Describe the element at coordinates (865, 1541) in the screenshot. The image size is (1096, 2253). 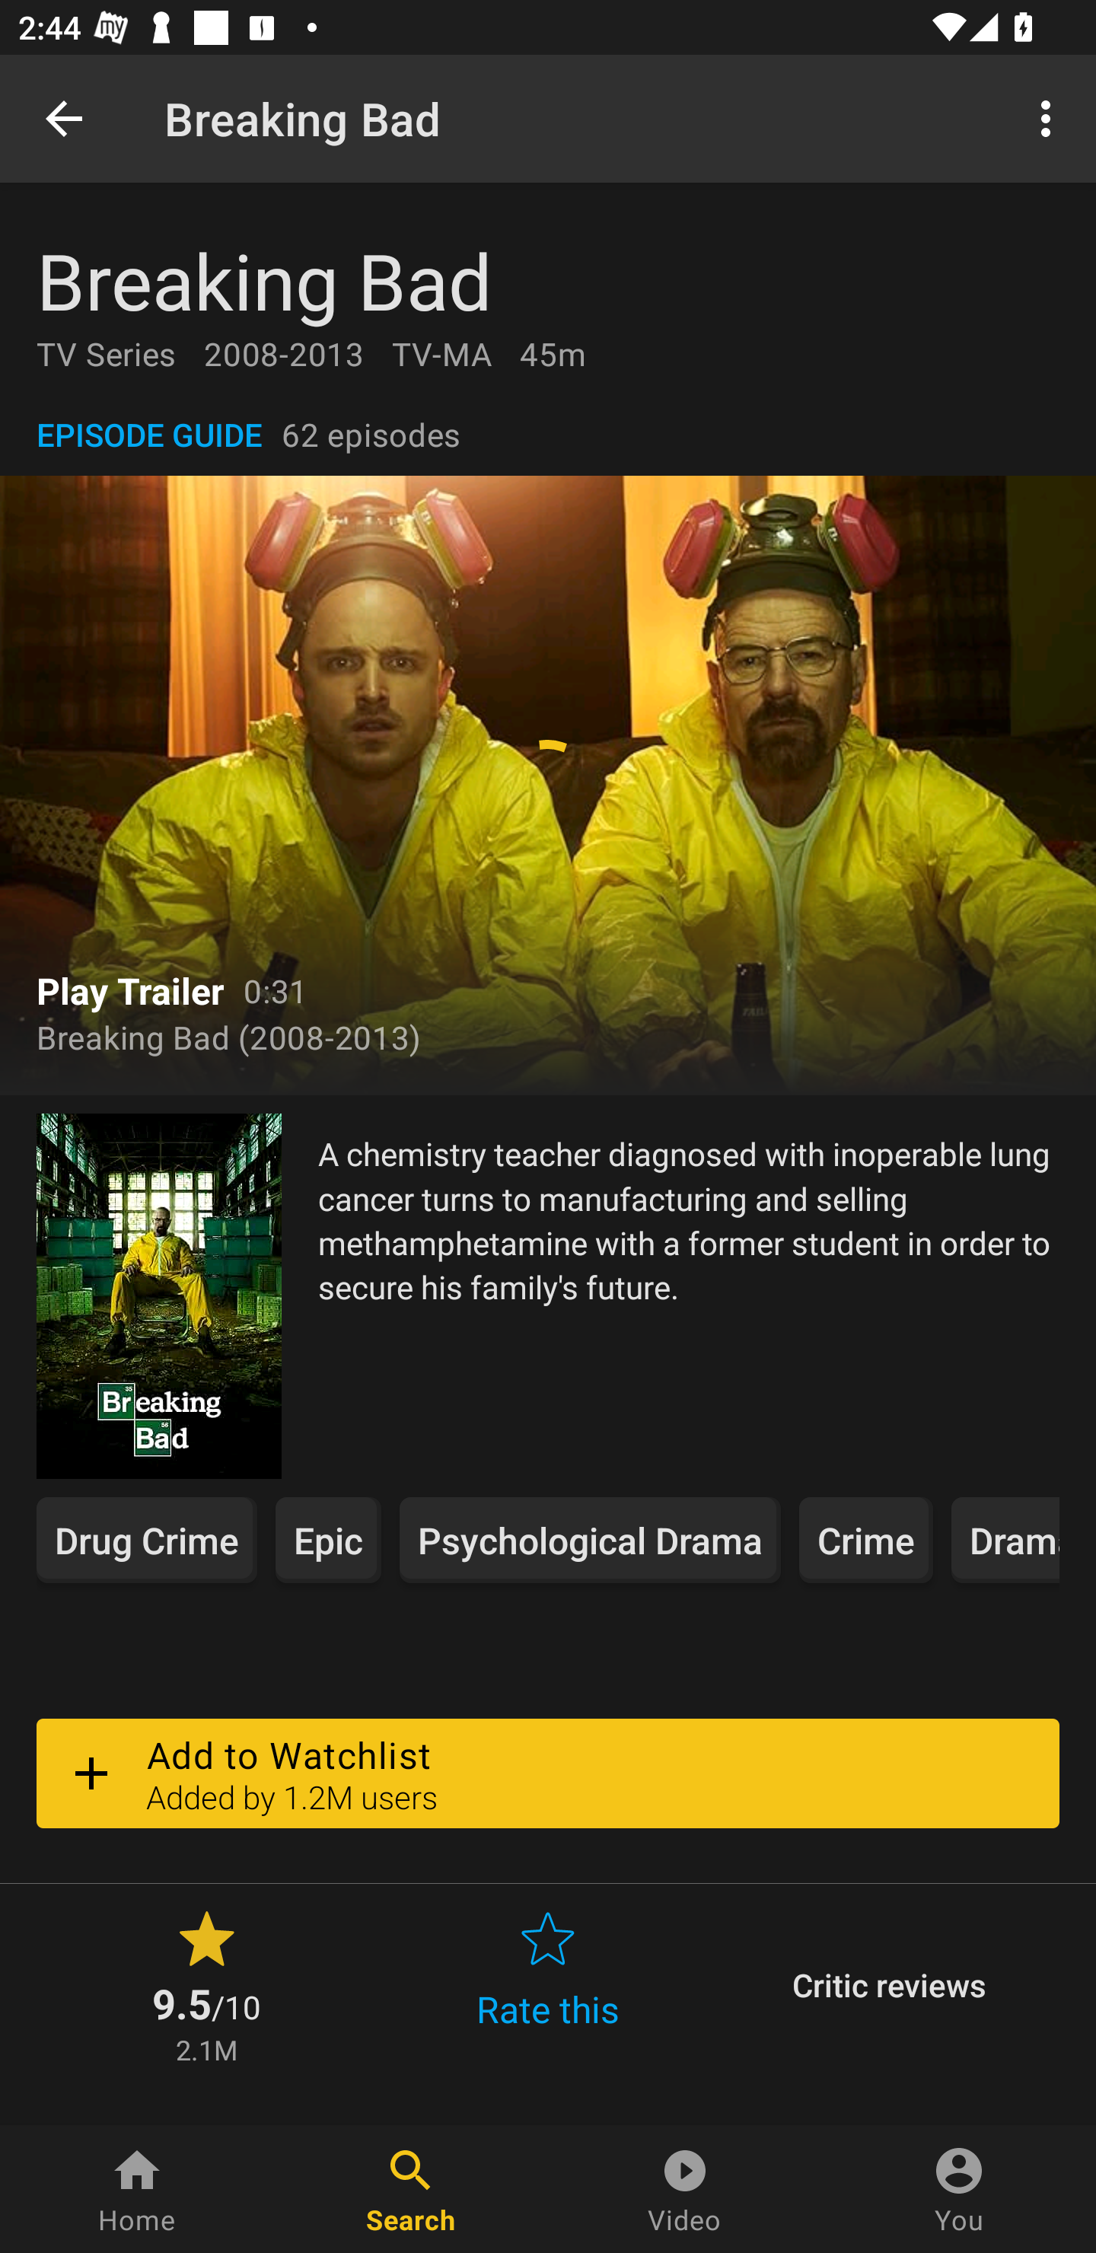
I see `Crime` at that location.